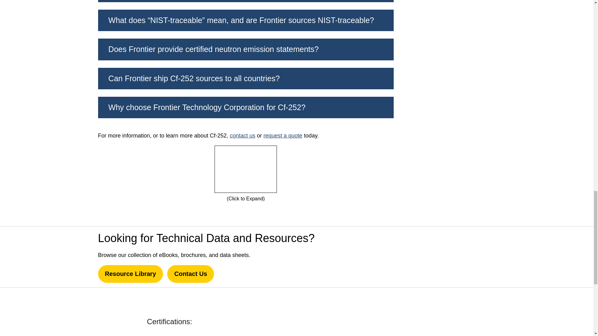 Image resolution: width=598 pixels, height=336 pixels. Describe the element at coordinates (456, 257) in the screenshot. I see `Looking for Technical Data and Resources?` at that location.